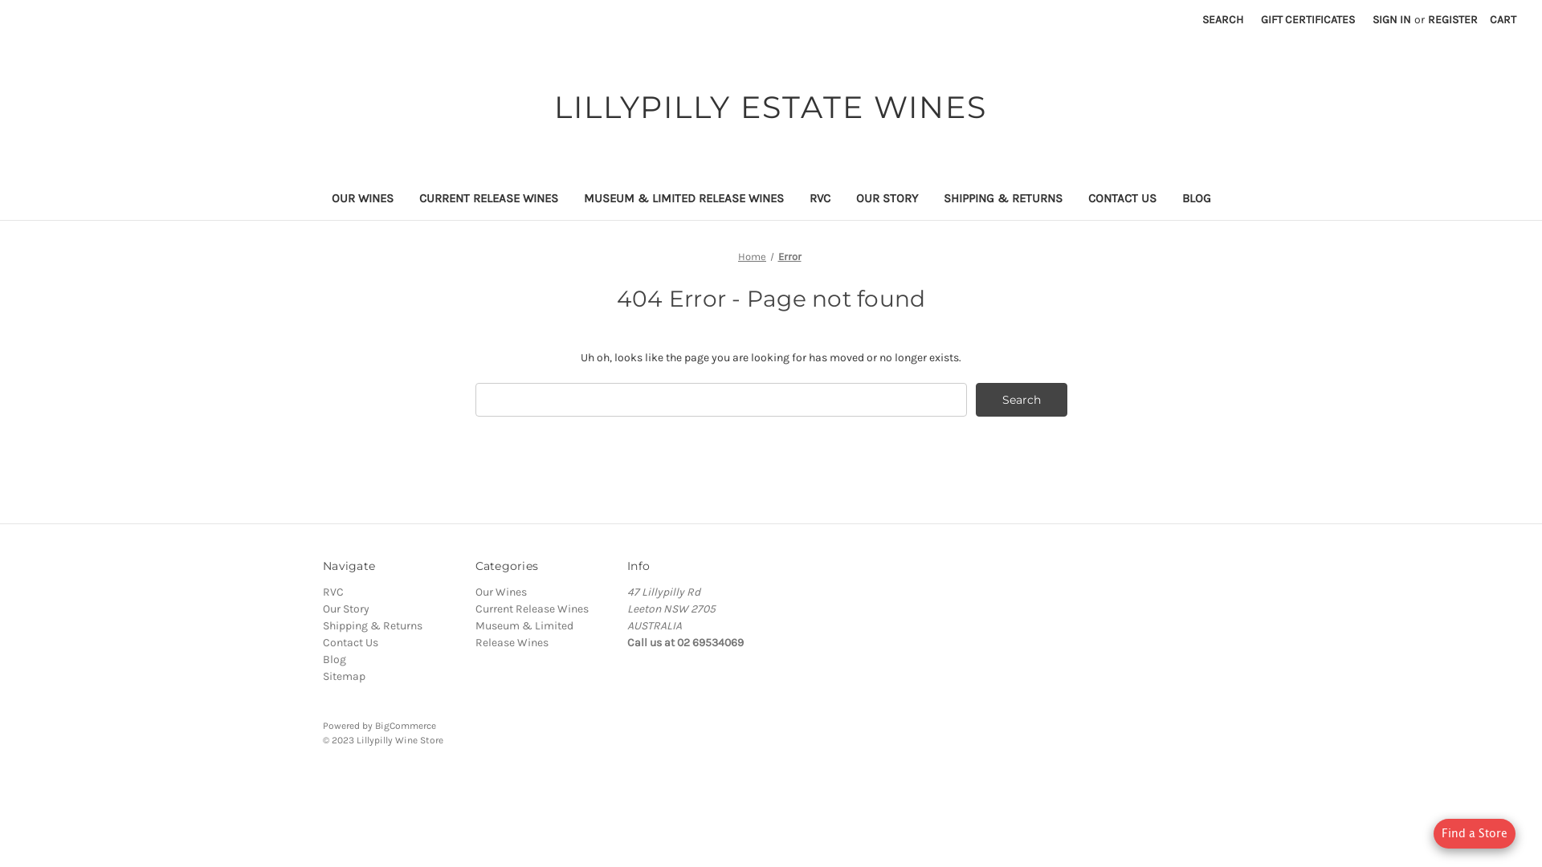 This screenshot has height=867, width=1542. Describe the element at coordinates (501, 592) in the screenshot. I see `Our Wines` at that location.